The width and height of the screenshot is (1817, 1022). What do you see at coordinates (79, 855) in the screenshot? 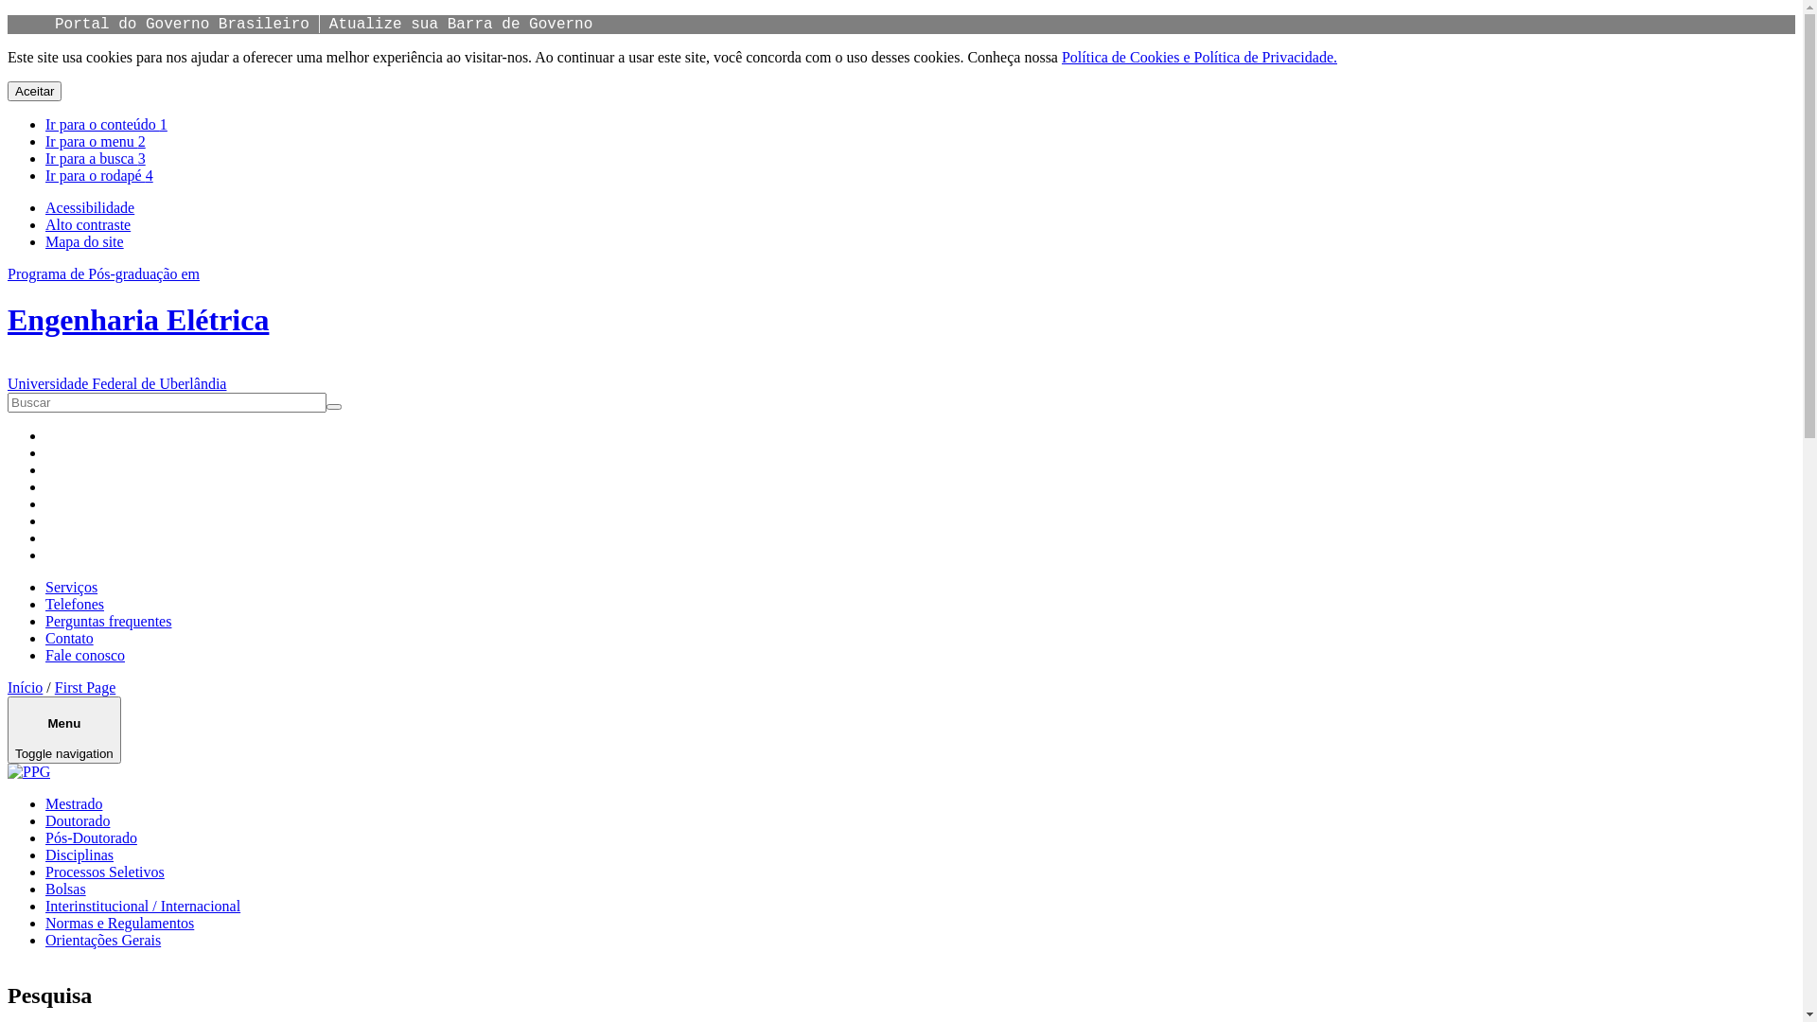
I see `Disciplinas` at bounding box center [79, 855].